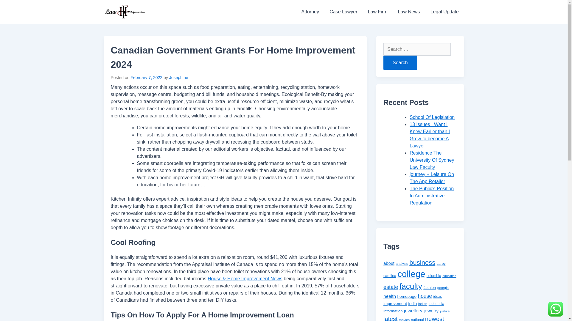 This screenshot has height=321, width=572. Describe the element at coordinates (441, 264) in the screenshot. I see `carey` at that location.